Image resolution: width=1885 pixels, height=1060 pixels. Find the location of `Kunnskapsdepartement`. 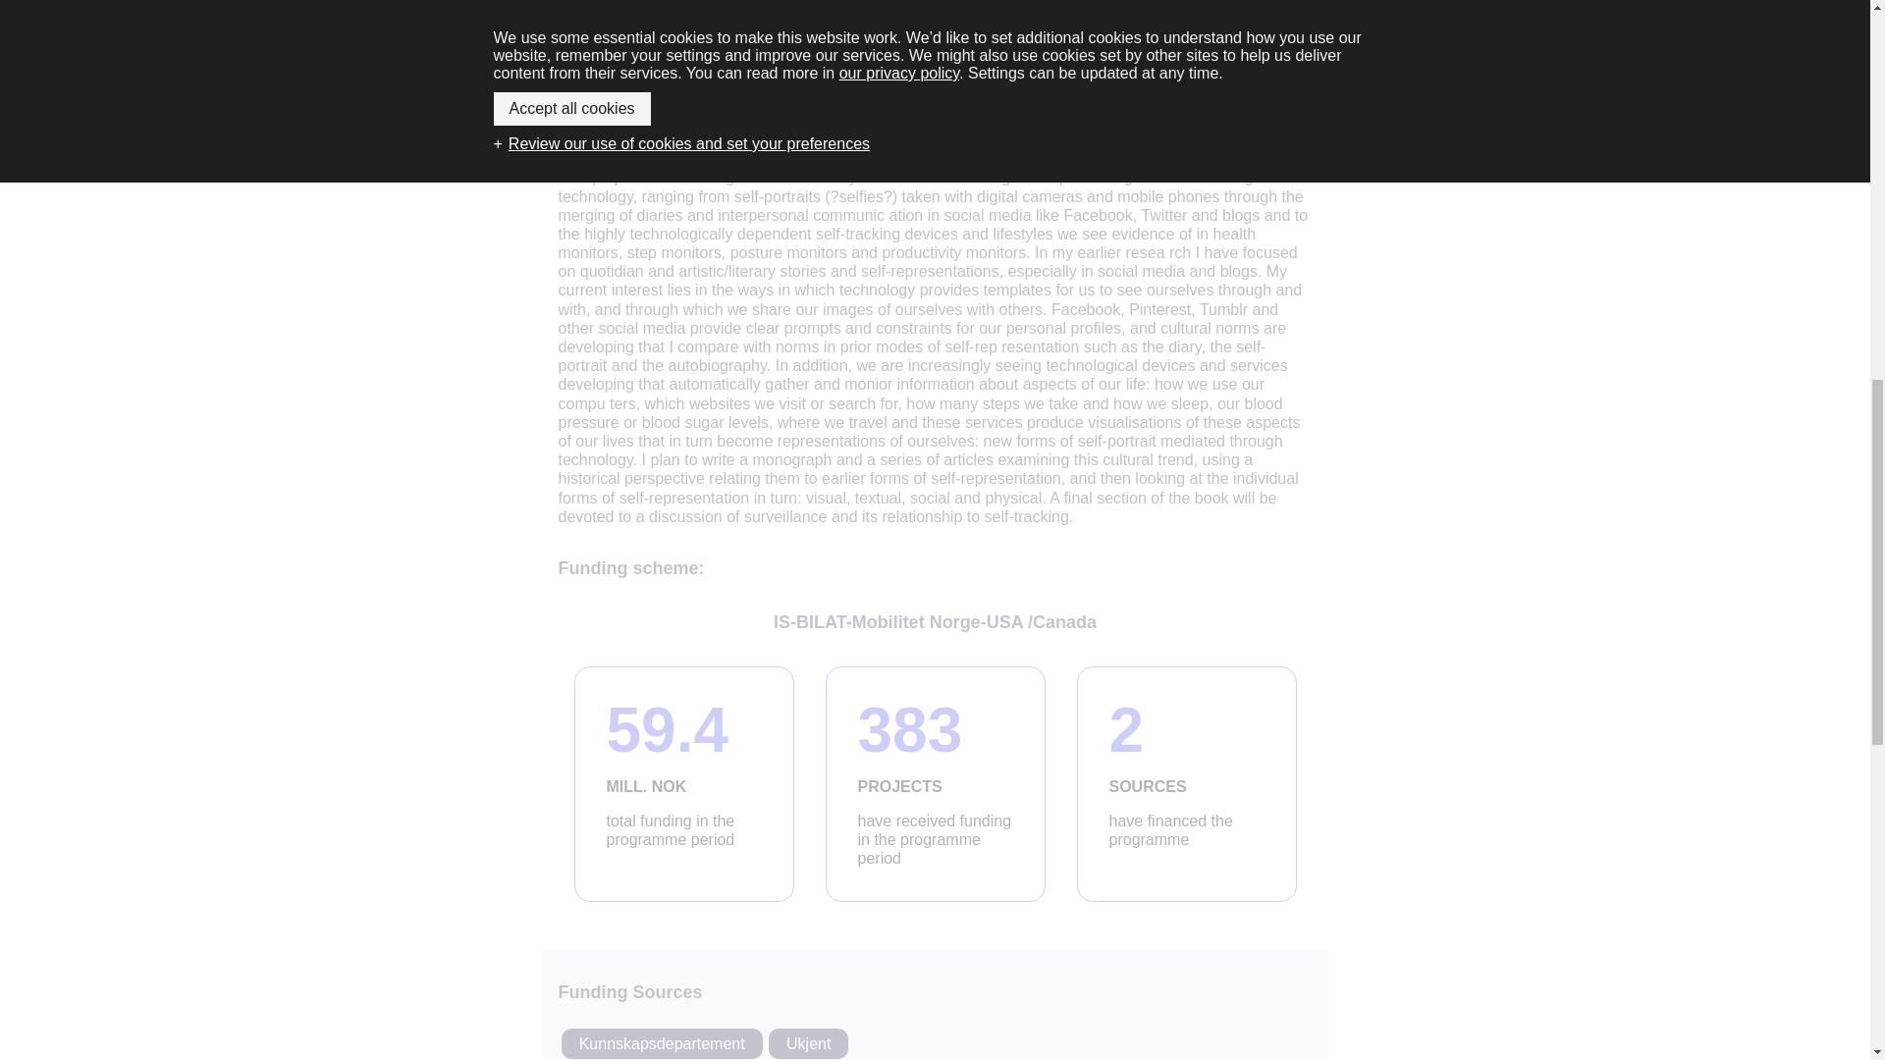

Kunnskapsdepartement is located at coordinates (1186, 784).